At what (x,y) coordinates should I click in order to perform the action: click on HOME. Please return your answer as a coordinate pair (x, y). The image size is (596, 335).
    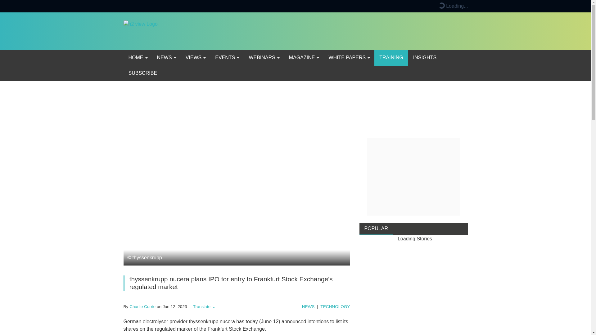
    Looking at the image, I should click on (138, 58).